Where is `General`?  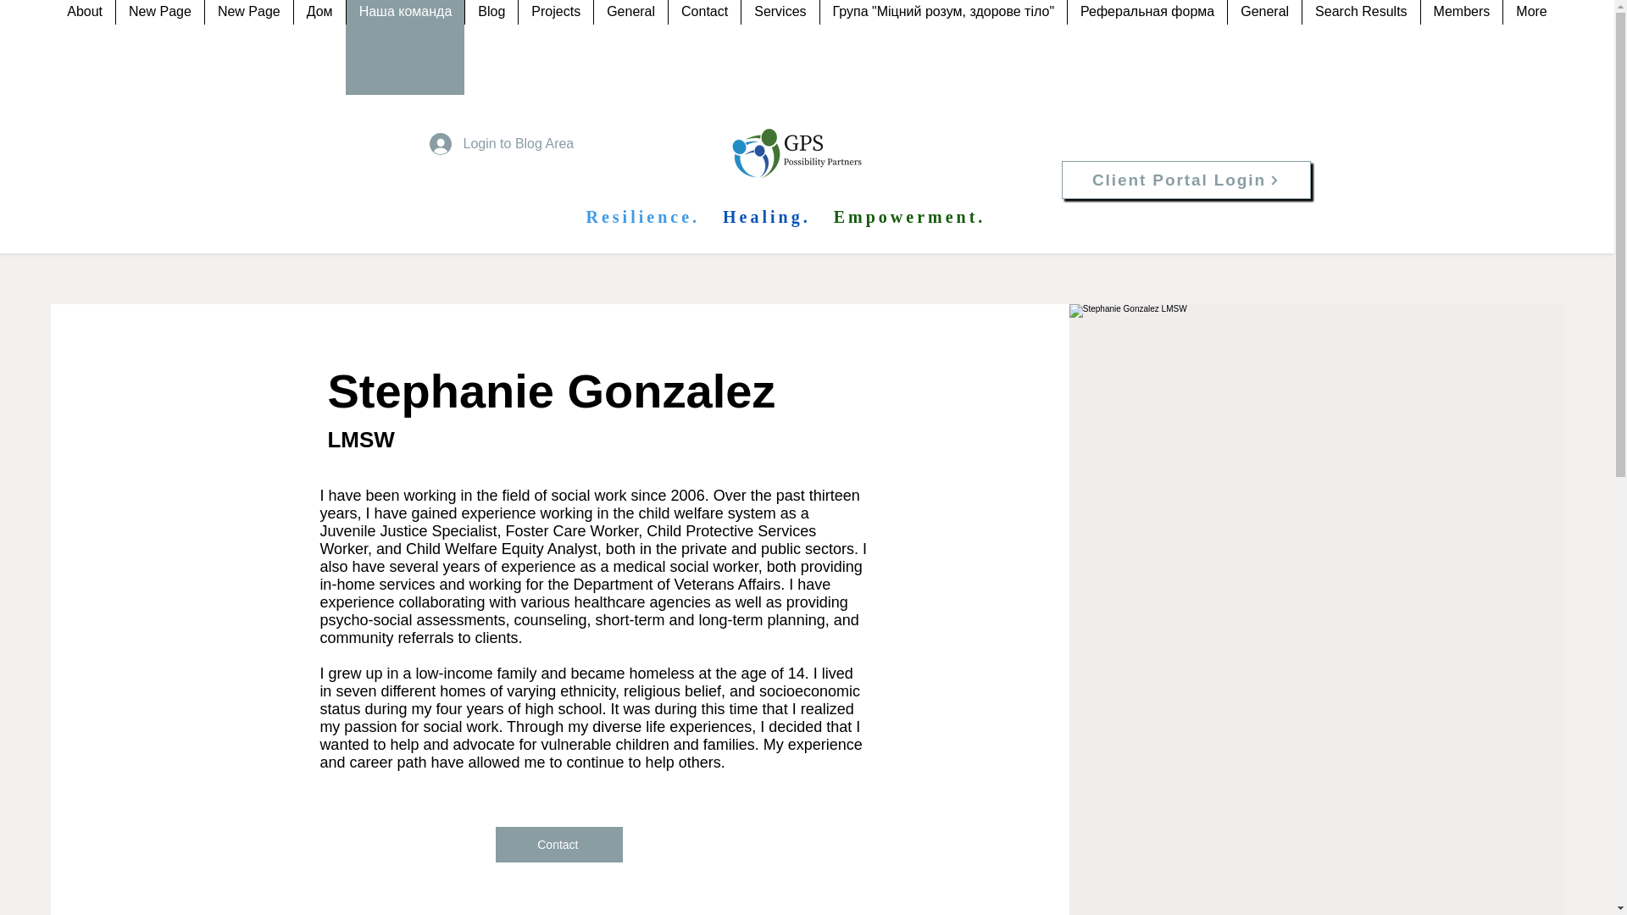 General is located at coordinates (1264, 47).